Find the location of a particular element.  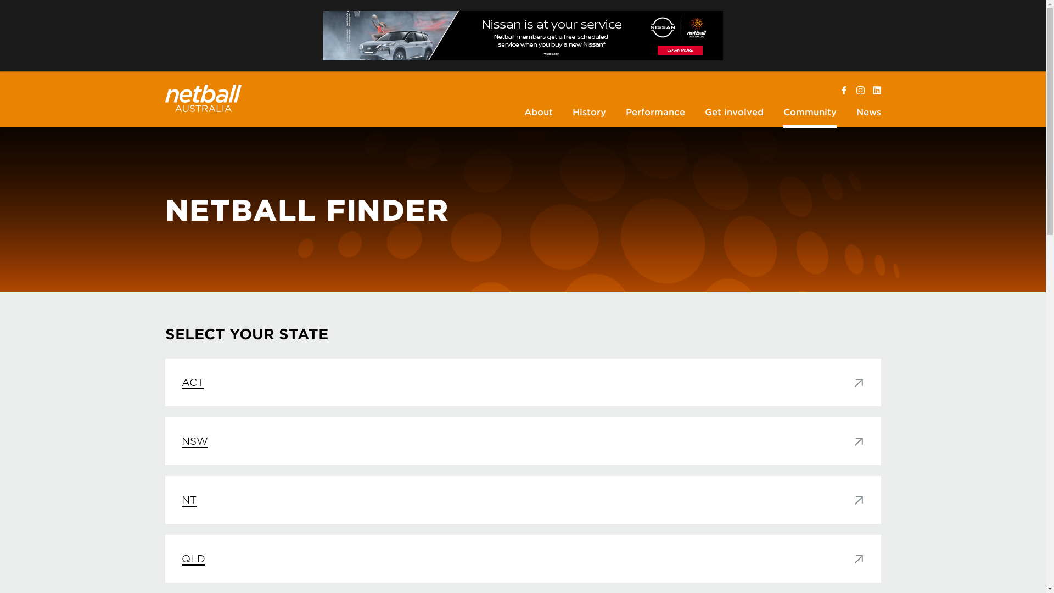

Netball Australia on LinkedIn is located at coordinates (877, 91).